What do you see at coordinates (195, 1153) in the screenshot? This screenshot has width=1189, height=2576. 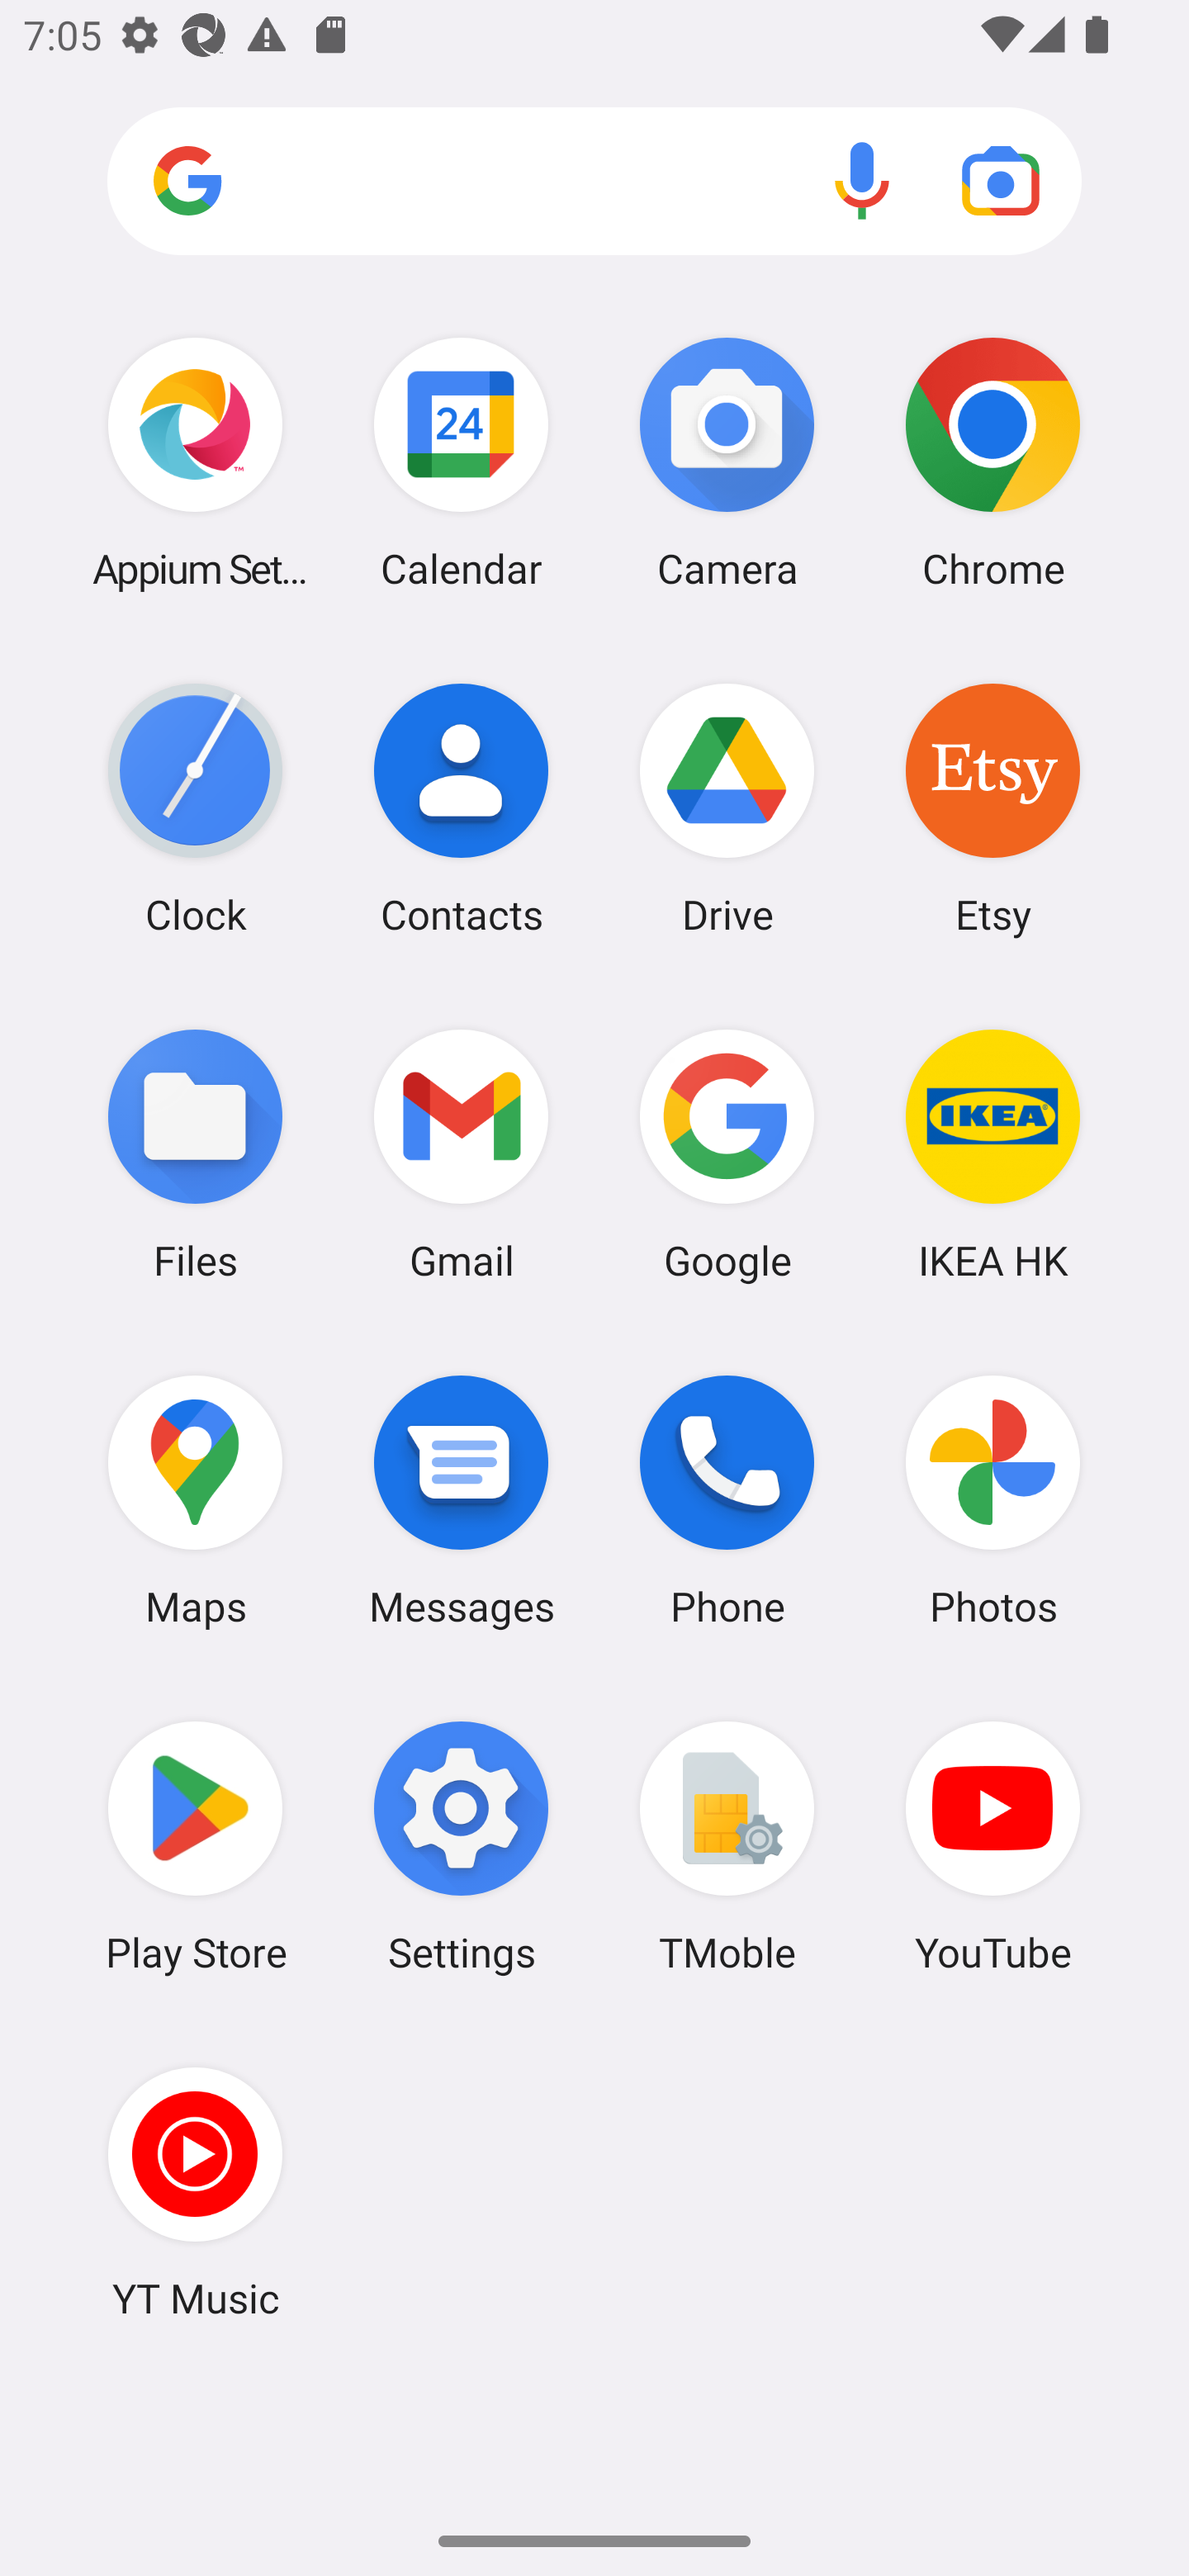 I see `Files` at bounding box center [195, 1153].